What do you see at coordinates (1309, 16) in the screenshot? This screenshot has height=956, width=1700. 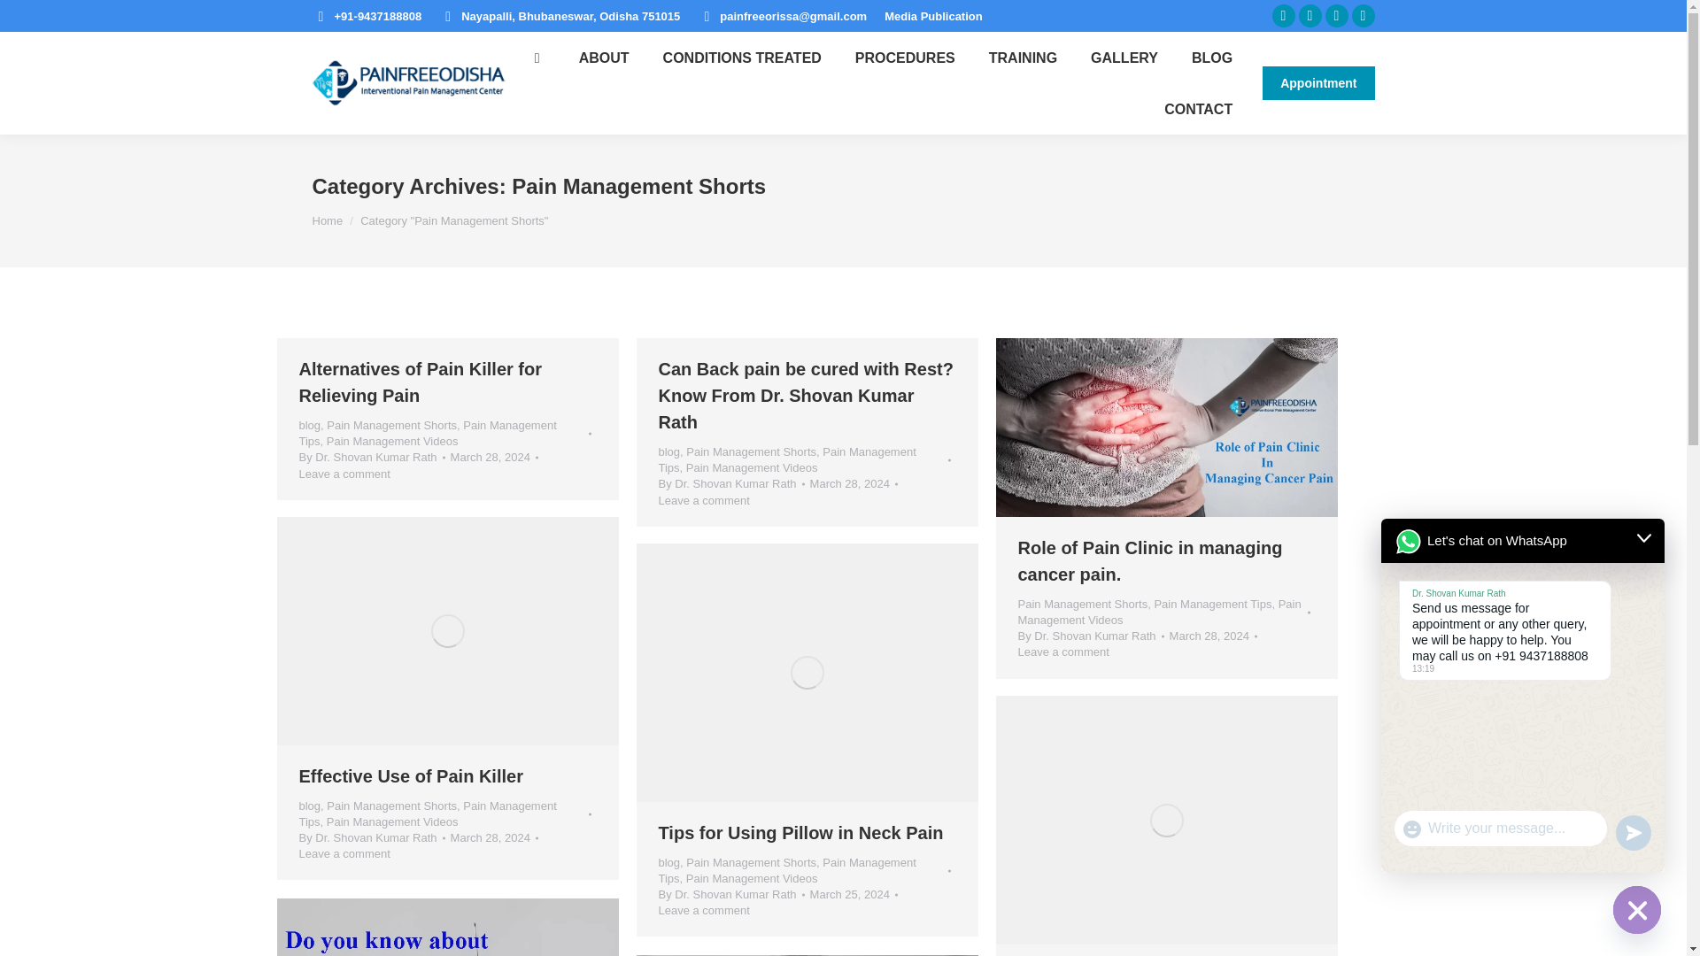 I see `X page opens in new window` at bounding box center [1309, 16].